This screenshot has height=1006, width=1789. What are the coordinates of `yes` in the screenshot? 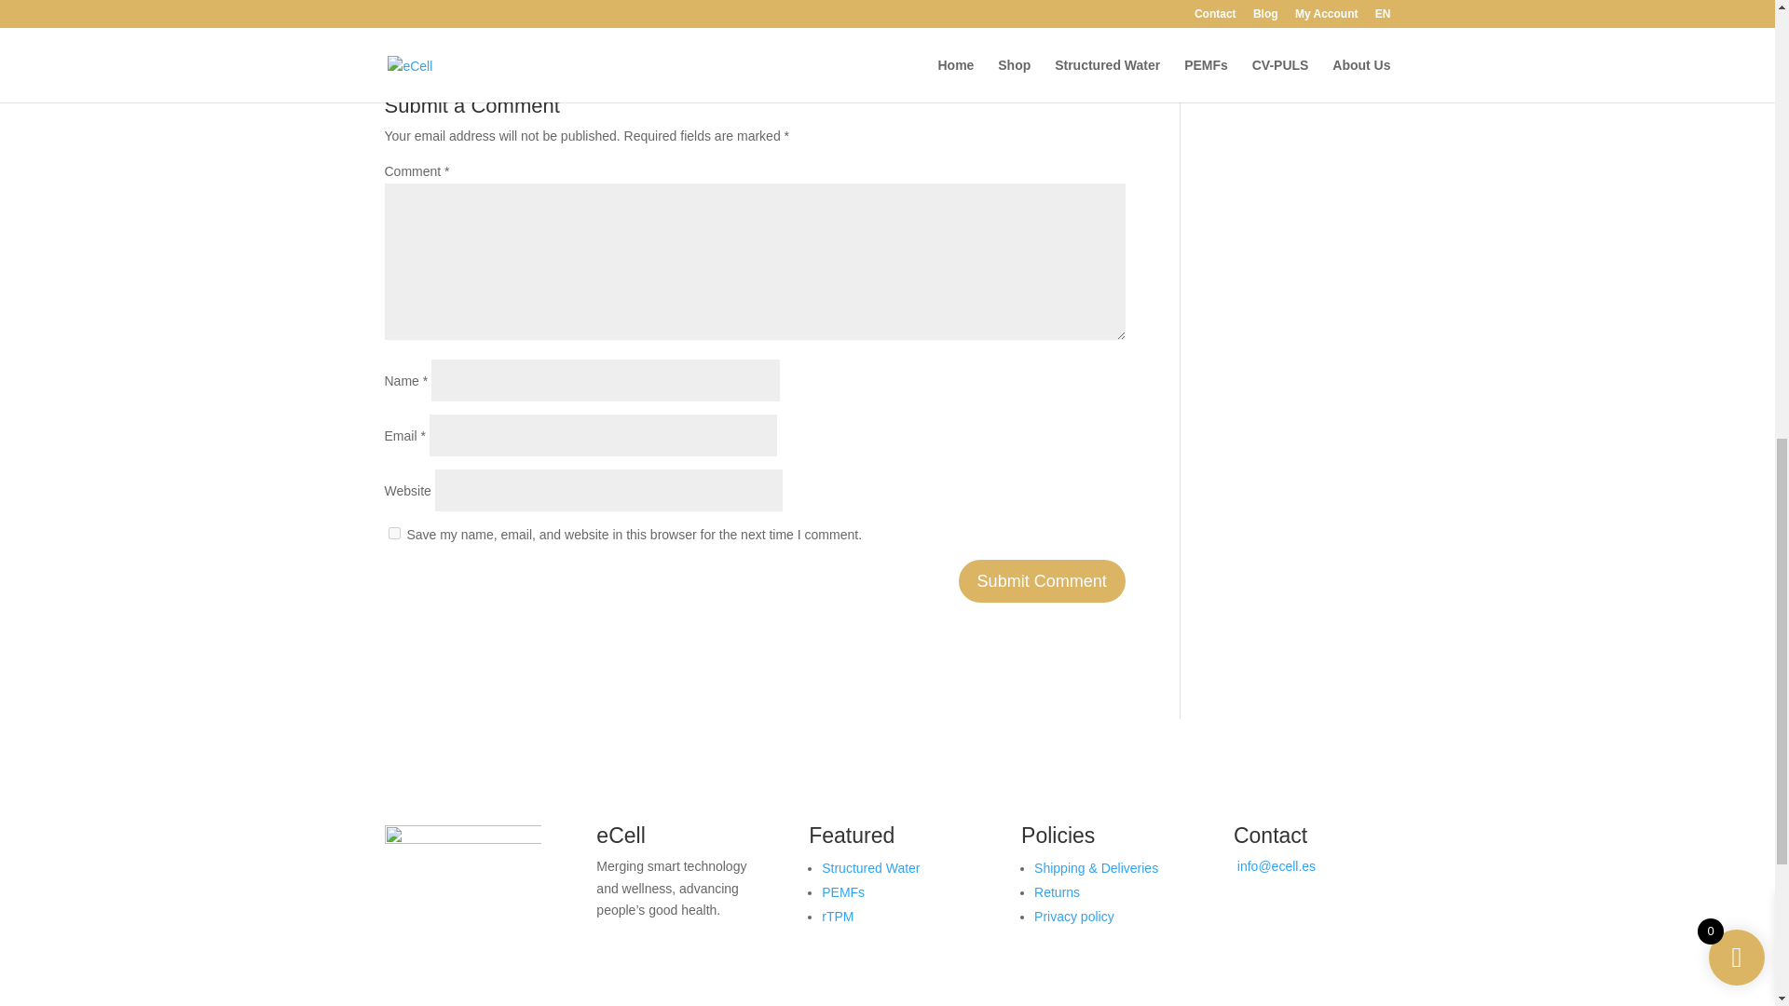 It's located at (393, 533).